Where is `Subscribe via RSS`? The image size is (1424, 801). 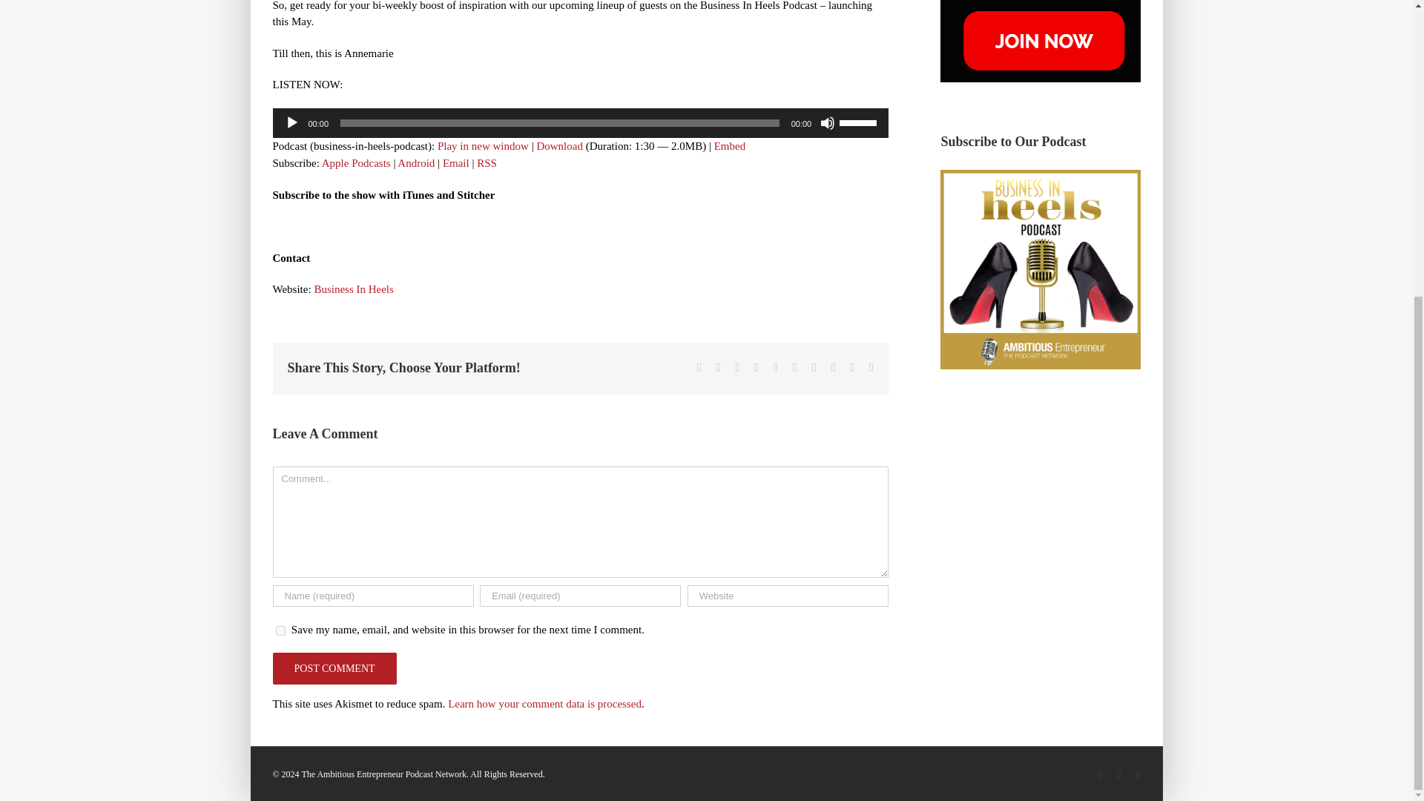
Subscribe via RSS is located at coordinates (487, 162).